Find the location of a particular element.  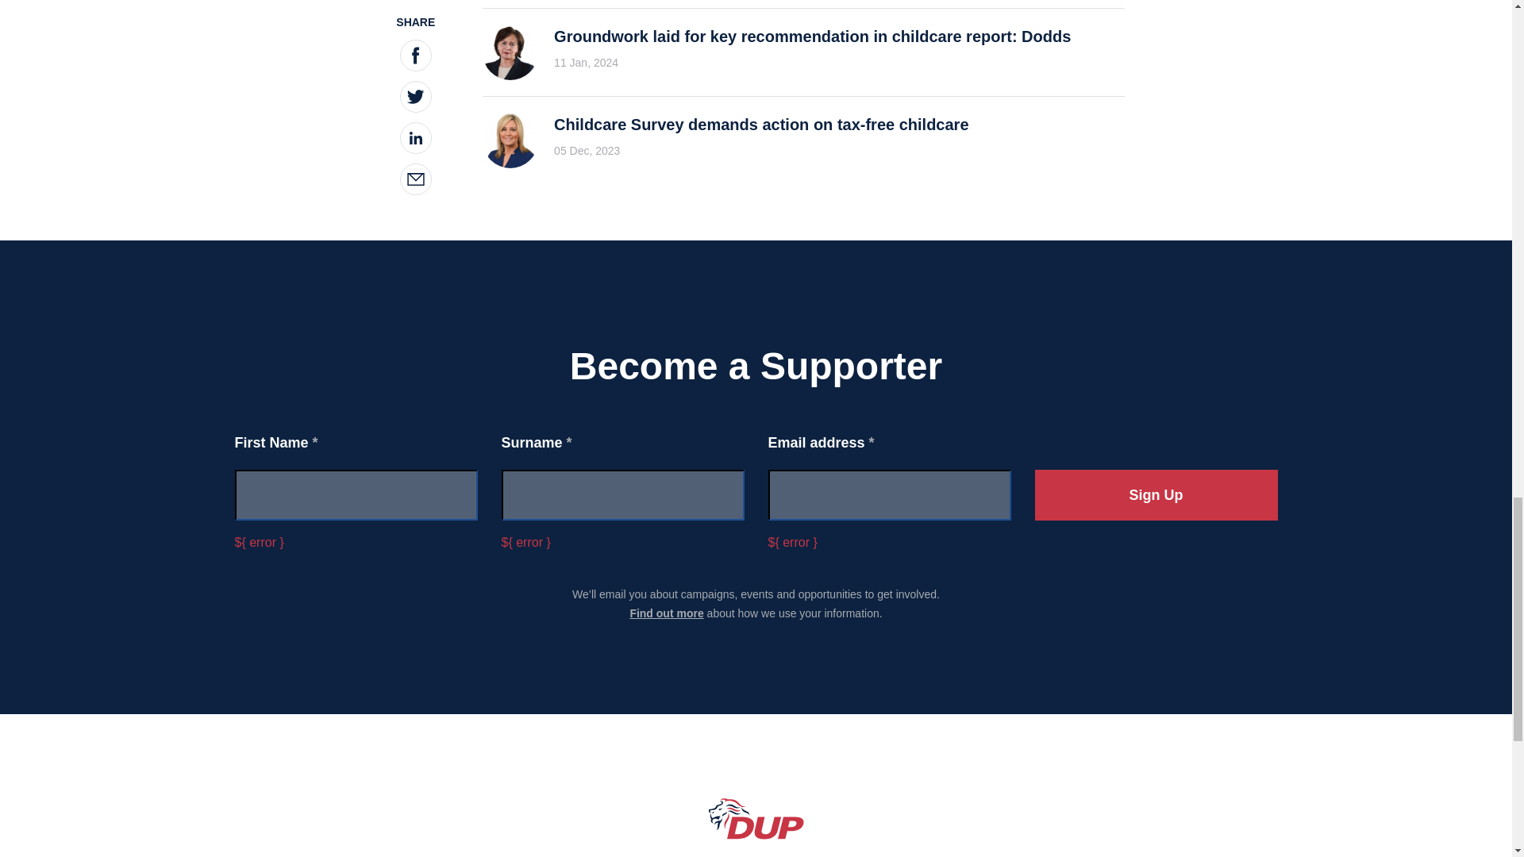

Branding is located at coordinates (756, 819).